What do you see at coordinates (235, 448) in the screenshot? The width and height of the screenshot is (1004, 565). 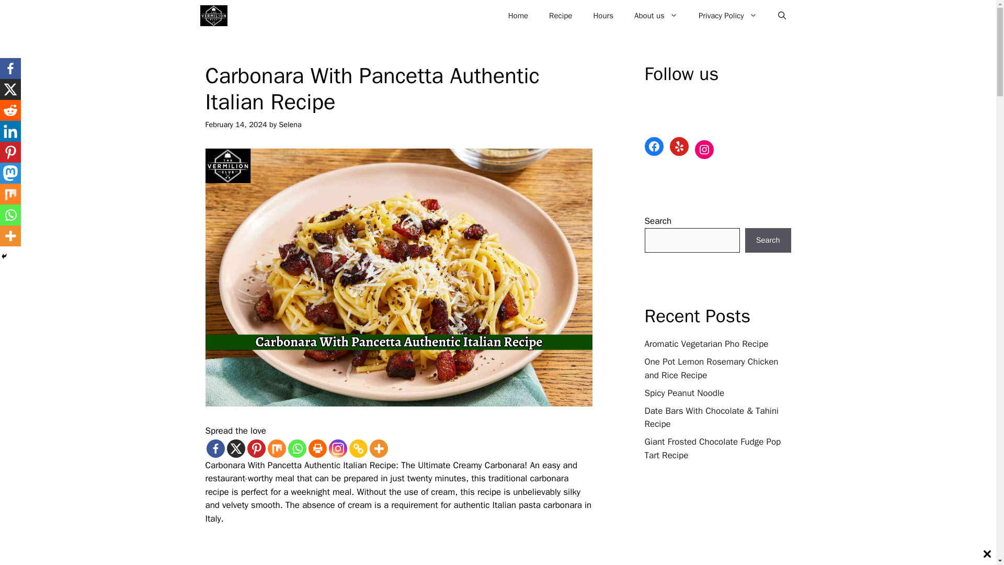 I see `X` at bounding box center [235, 448].